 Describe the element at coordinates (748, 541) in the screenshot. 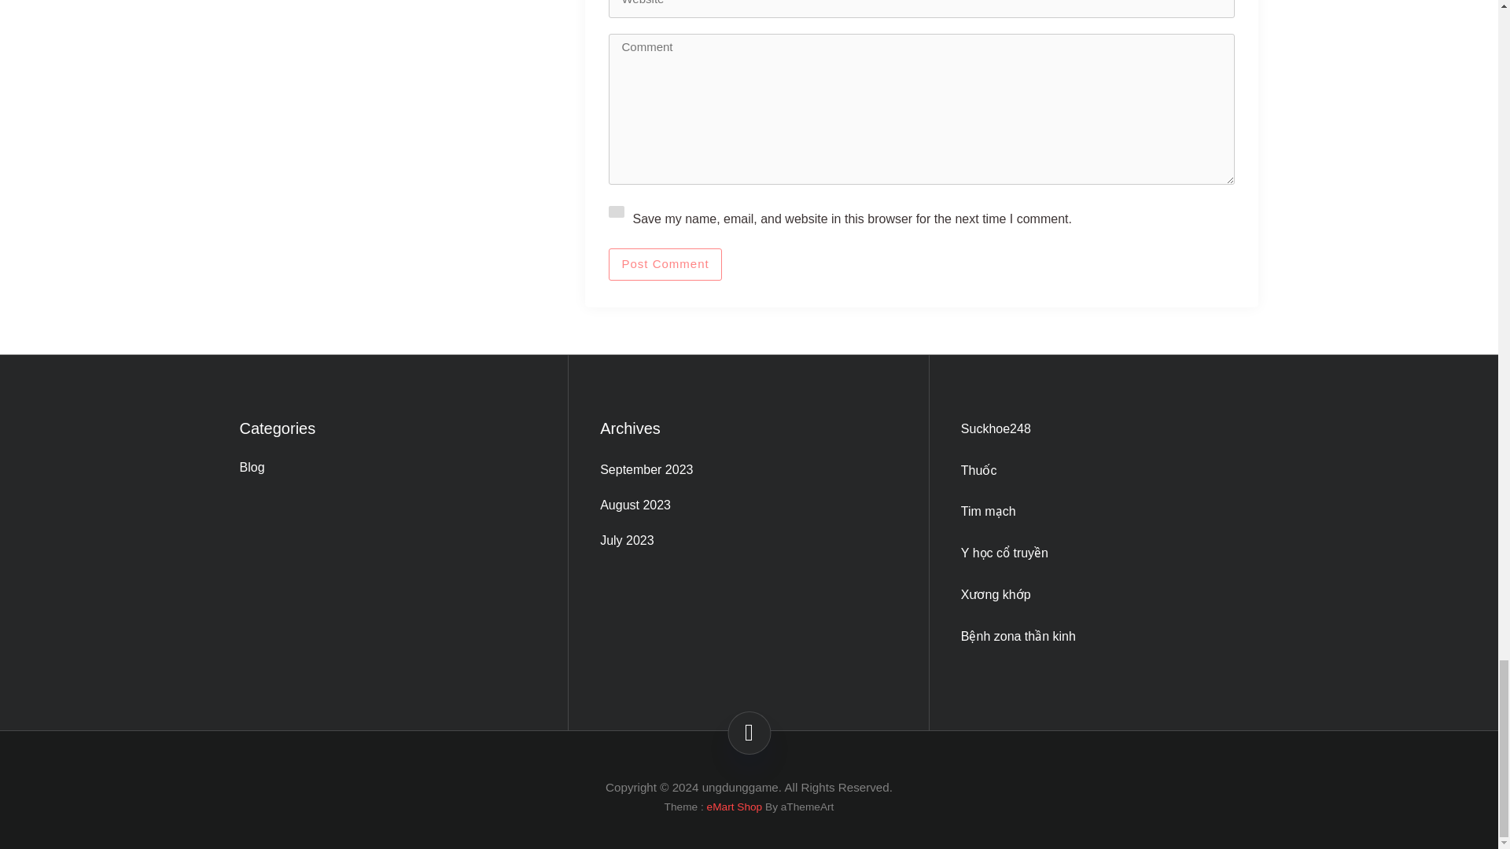

I see `July 2023` at that location.